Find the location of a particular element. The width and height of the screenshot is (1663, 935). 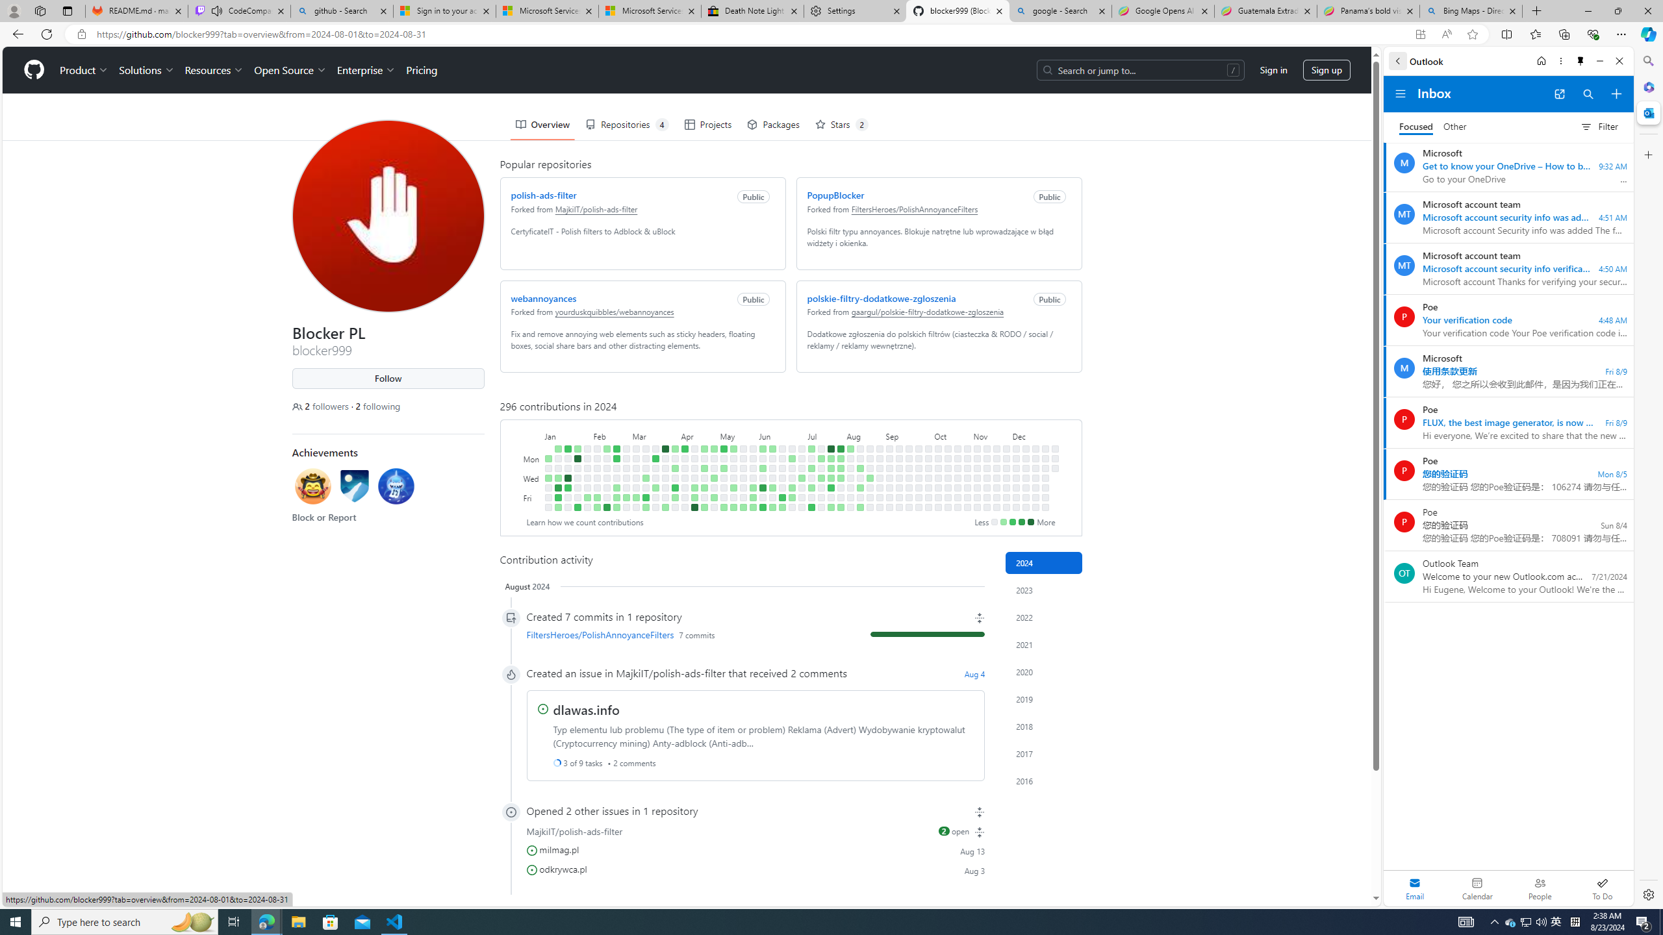

2 contributions on February 24th. is located at coordinates (616, 508).